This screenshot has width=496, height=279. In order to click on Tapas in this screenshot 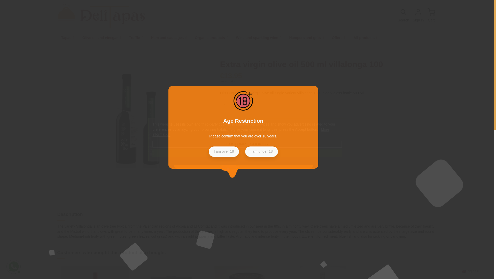, I will do `click(68, 37)`.